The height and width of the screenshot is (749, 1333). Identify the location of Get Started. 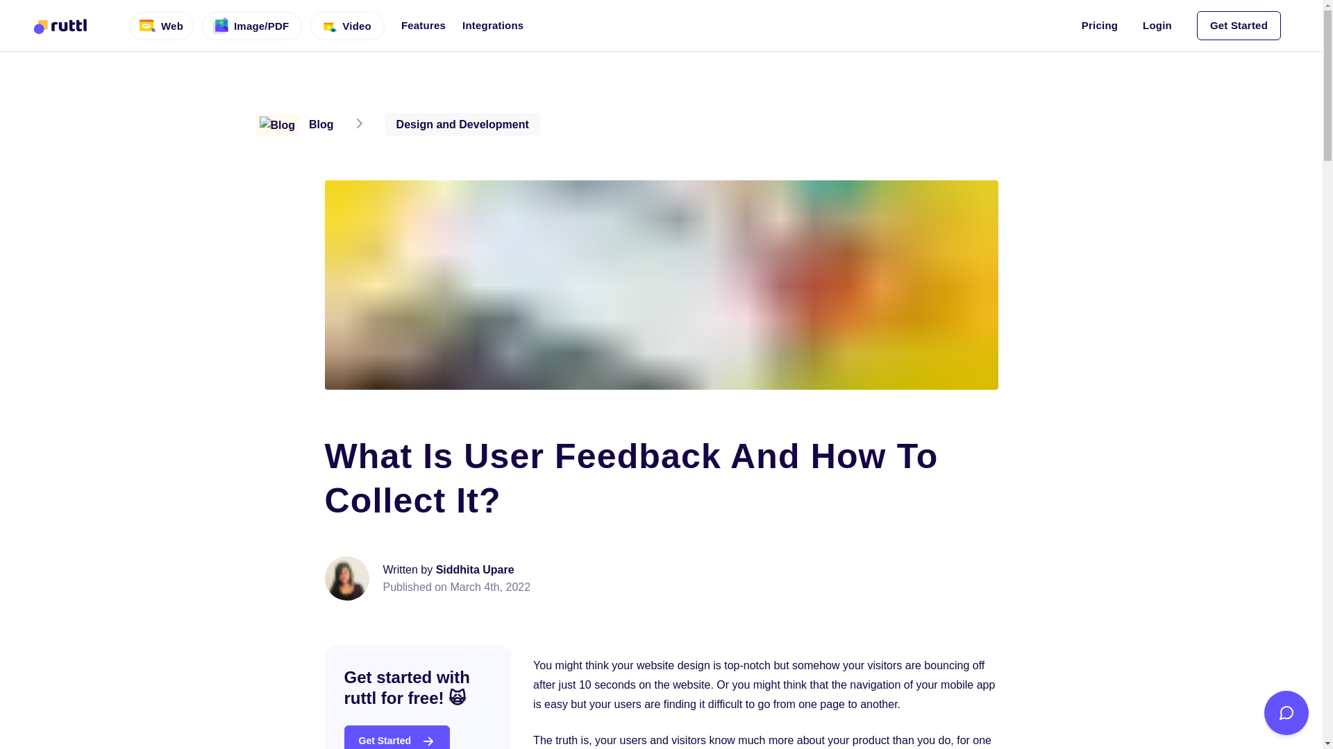
(1239, 26).